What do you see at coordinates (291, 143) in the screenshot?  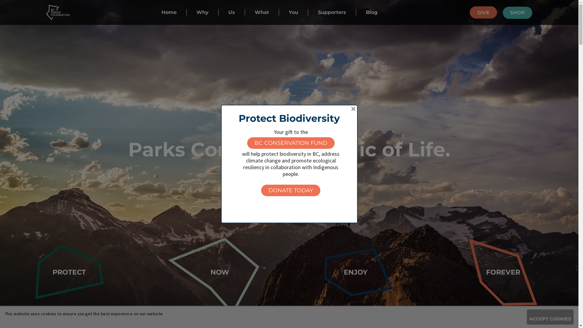 I see `BC CONSERVATION FUND` at bounding box center [291, 143].